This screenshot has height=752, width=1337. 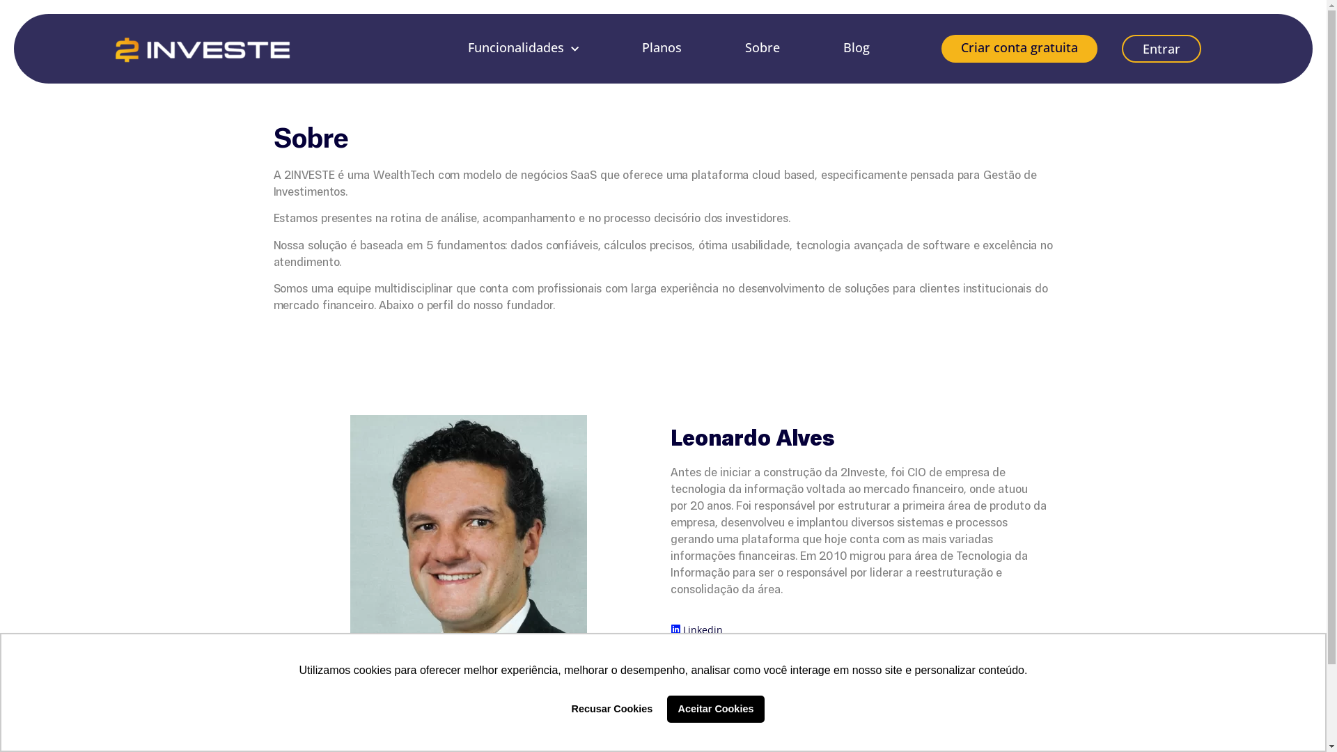 What do you see at coordinates (468, 541) in the screenshot?
I see `leo` at bounding box center [468, 541].